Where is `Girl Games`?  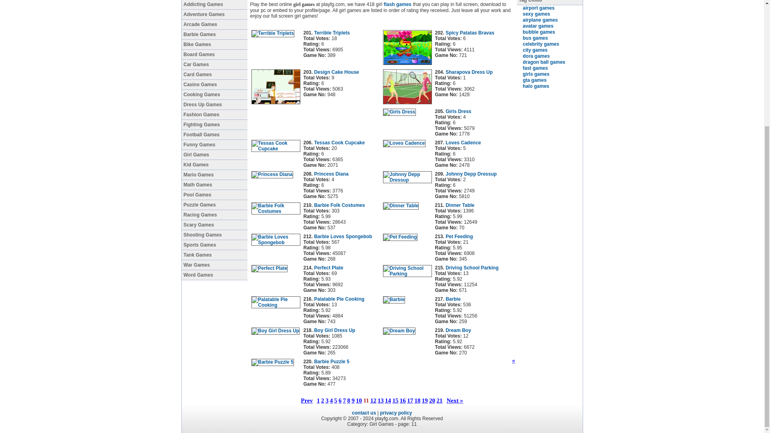
Girl Games is located at coordinates (214, 155).